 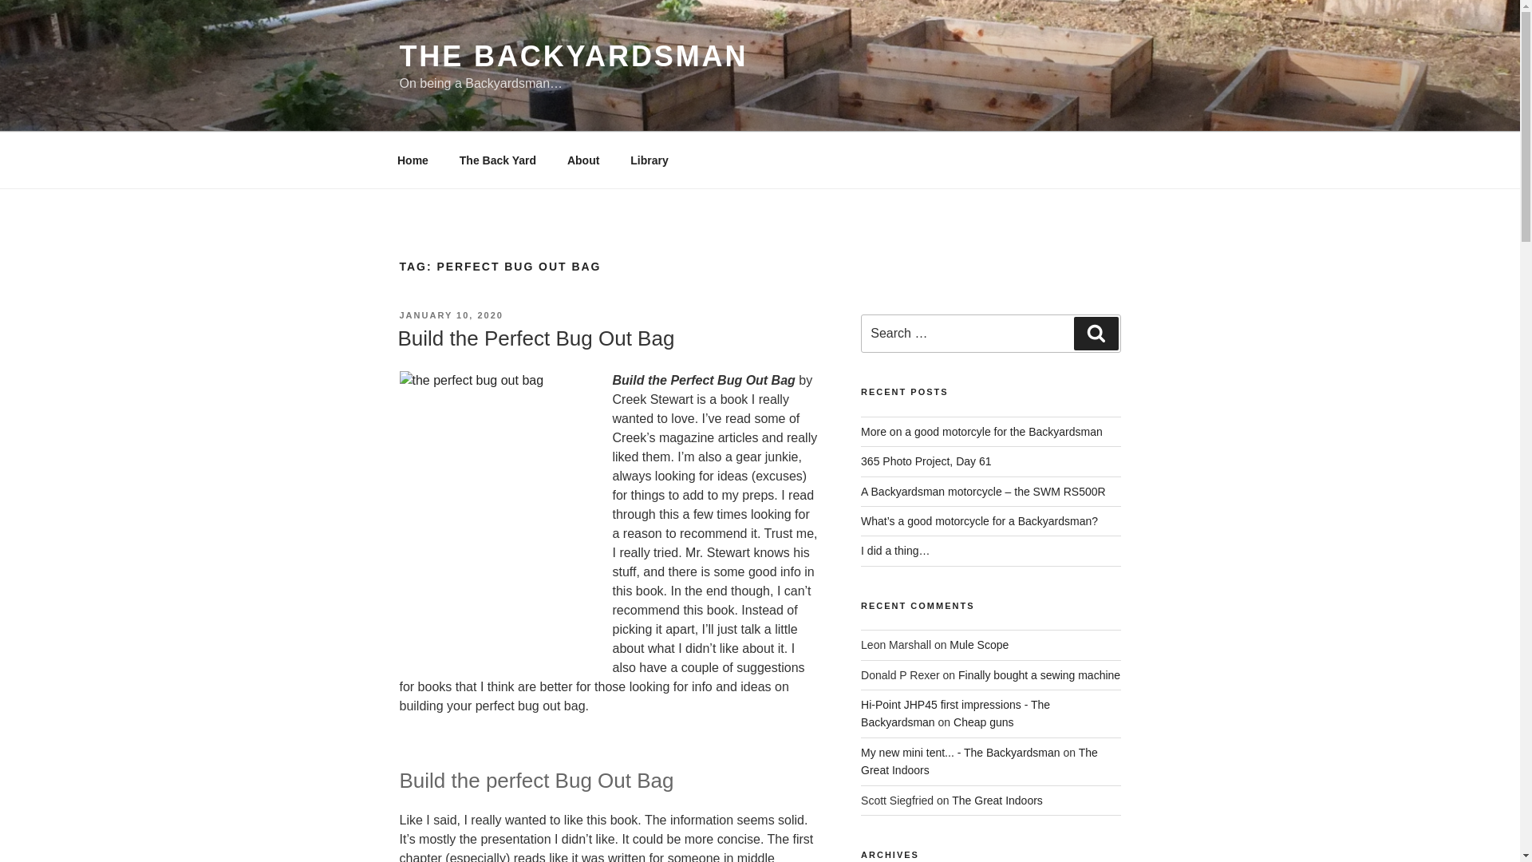 What do you see at coordinates (978, 645) in the screenshot?
I see `Mule Scope` at bounding box center [978, 645].